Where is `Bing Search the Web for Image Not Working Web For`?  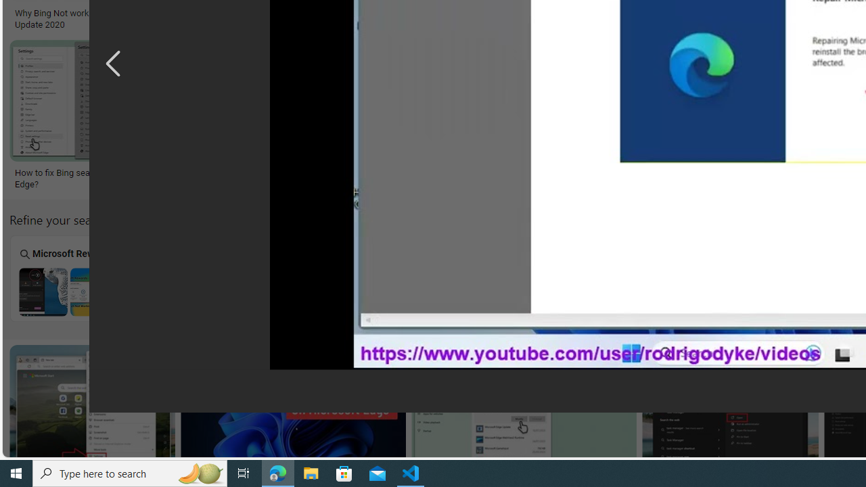
Bing Search the Web for Image Not Working Web For is located at coordinates (800, 278).